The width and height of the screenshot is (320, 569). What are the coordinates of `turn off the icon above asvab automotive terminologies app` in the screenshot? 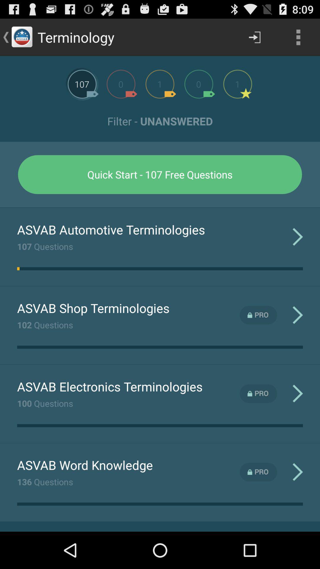 It's located at (160, 207).